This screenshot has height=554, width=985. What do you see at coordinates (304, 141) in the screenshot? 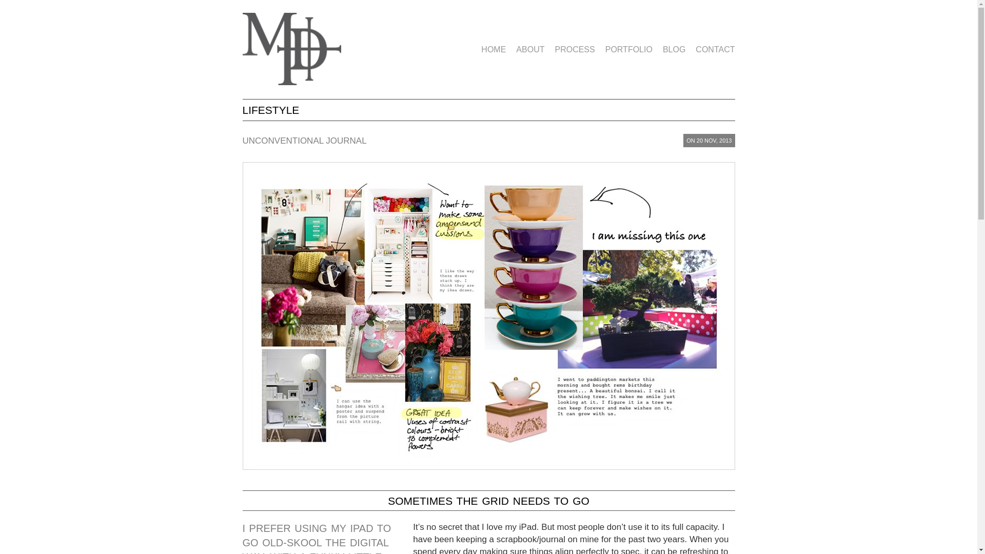
I see `Unconventional Journal` at bounding box center [304, 141].